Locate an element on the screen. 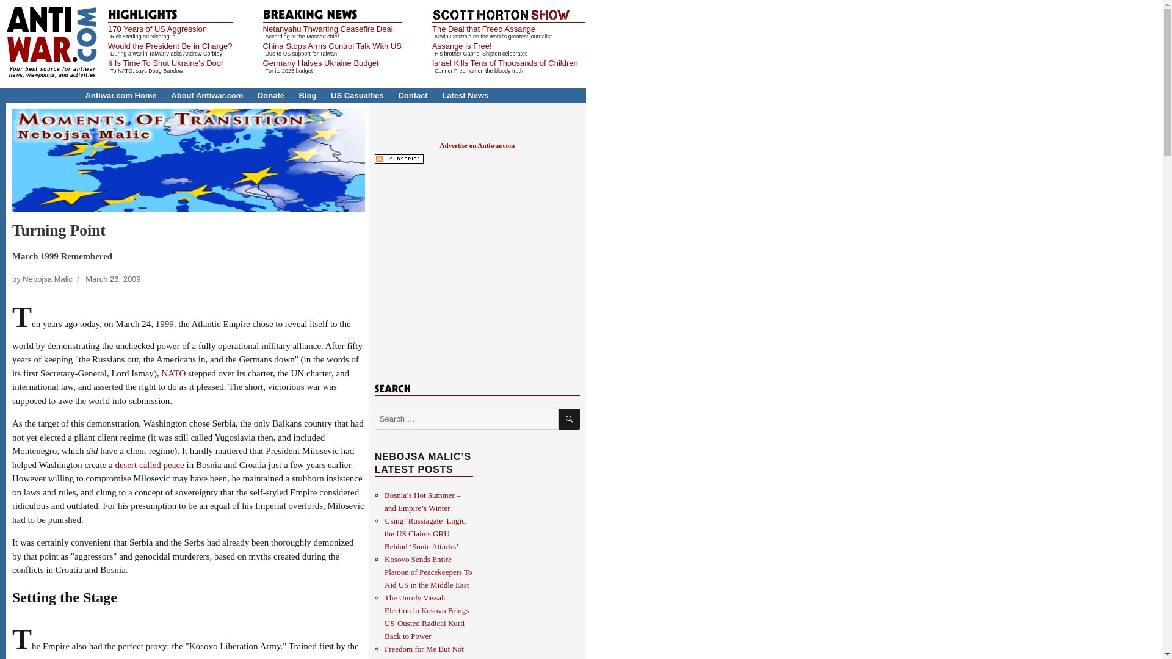 The height and width of the screenshot is (659, 1172). Antiwar.com Home is located at coordinates (121, 95).